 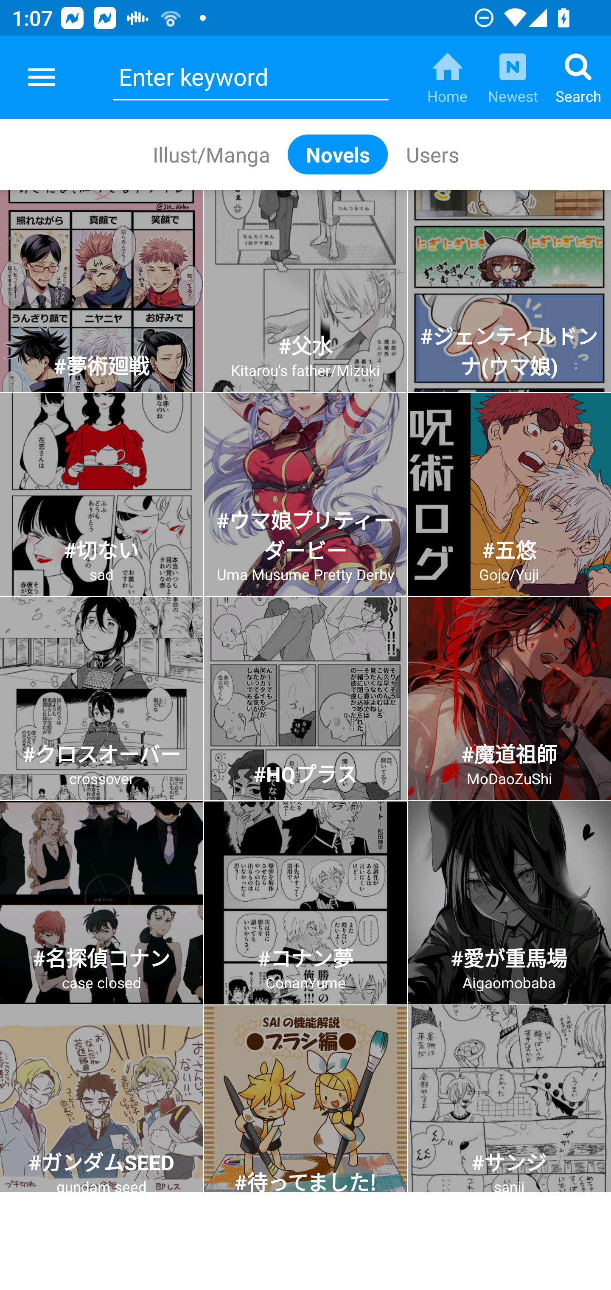 What do you see at coordinates (42, 77) in the screenshot?
I see `pixiv` at bounding box center [42, 77].